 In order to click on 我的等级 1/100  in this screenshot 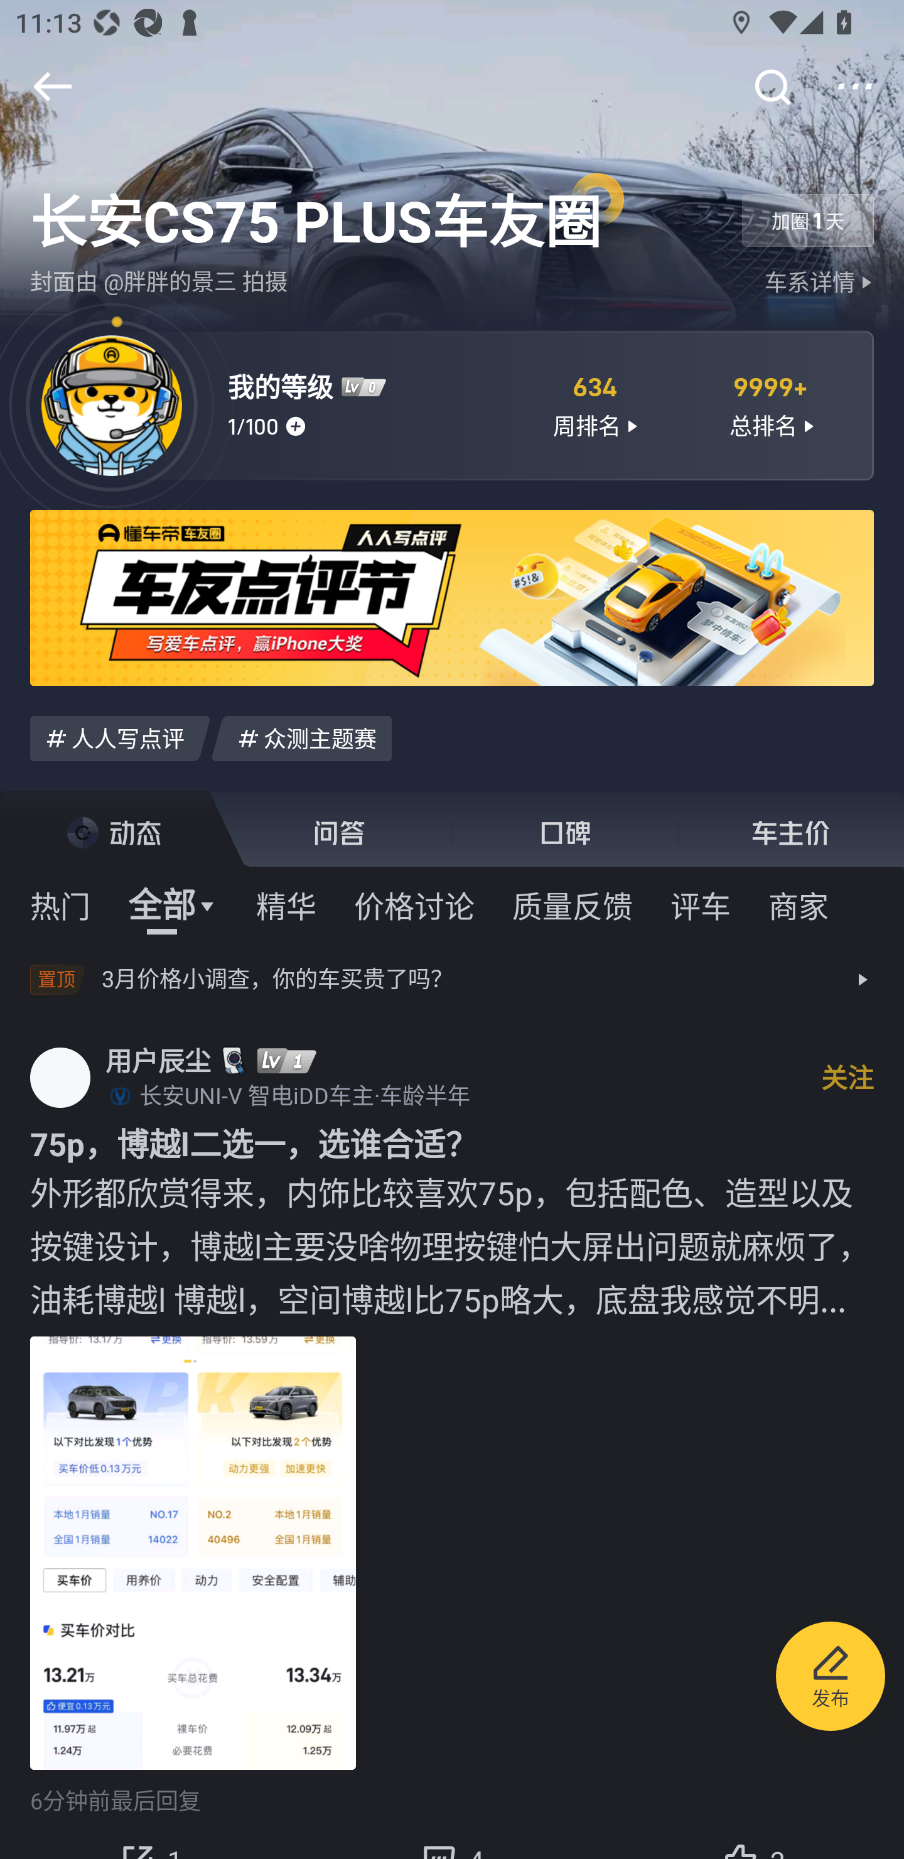, I will do `click(364, 404)`.